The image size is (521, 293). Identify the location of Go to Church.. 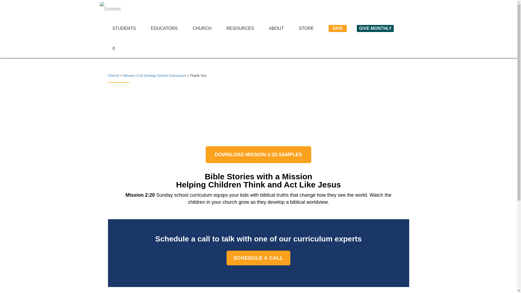
(113, 75).